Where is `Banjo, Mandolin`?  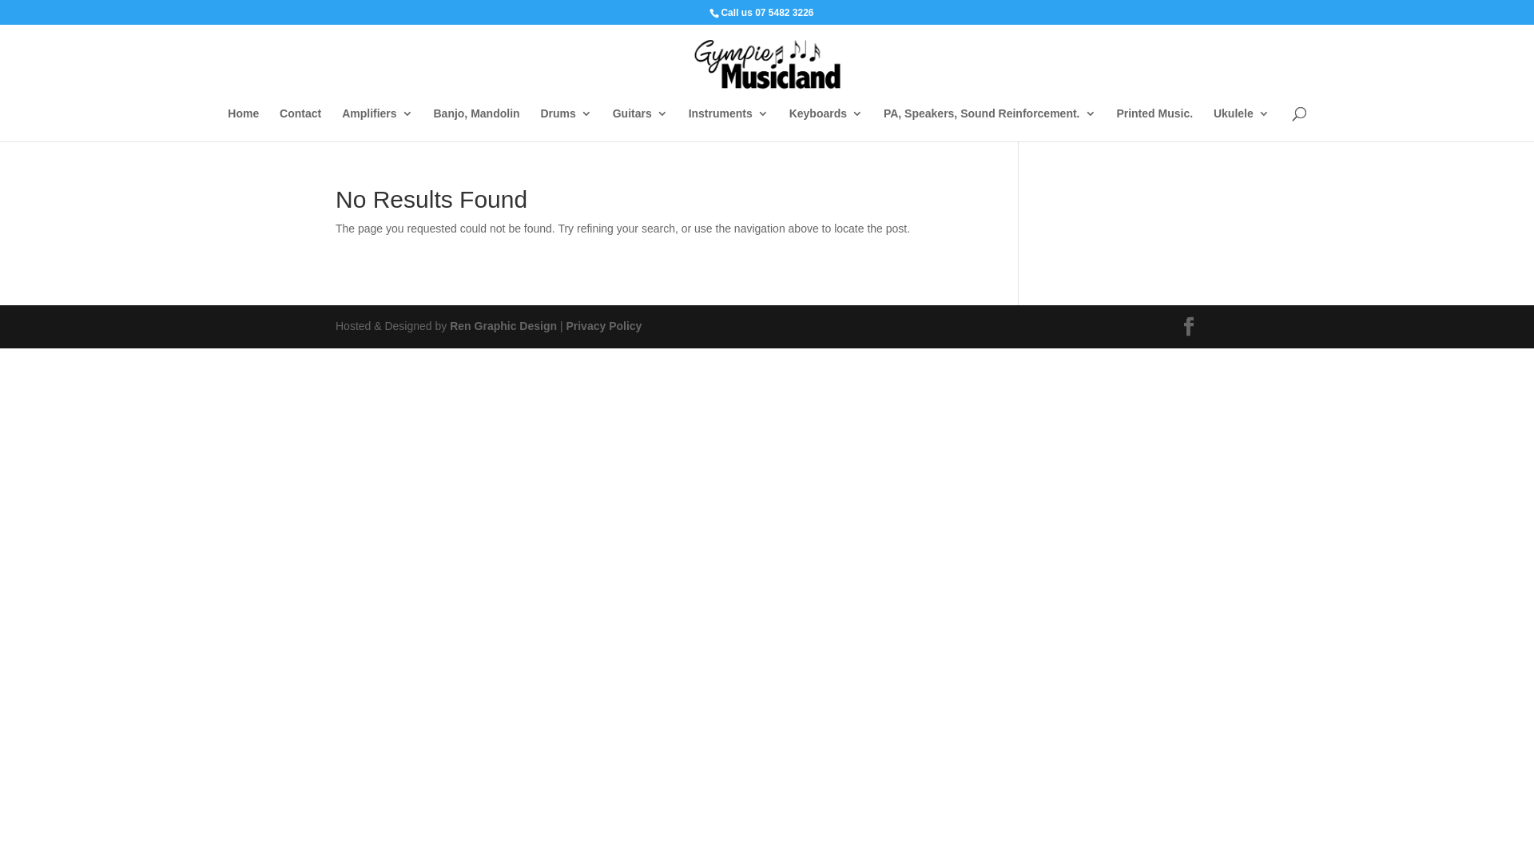
Banjo, Mandolin is located at coordinates (476, 125).